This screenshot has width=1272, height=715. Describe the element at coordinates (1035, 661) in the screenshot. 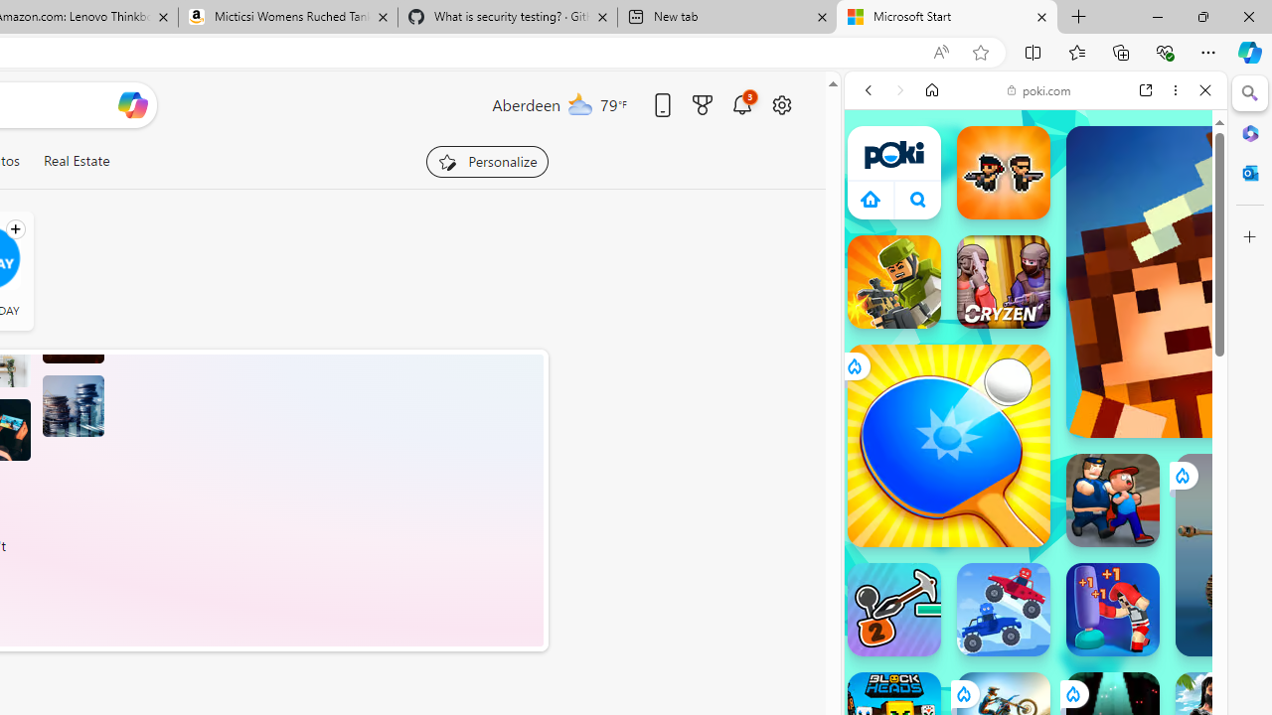

I see `Sports Games` at that location.